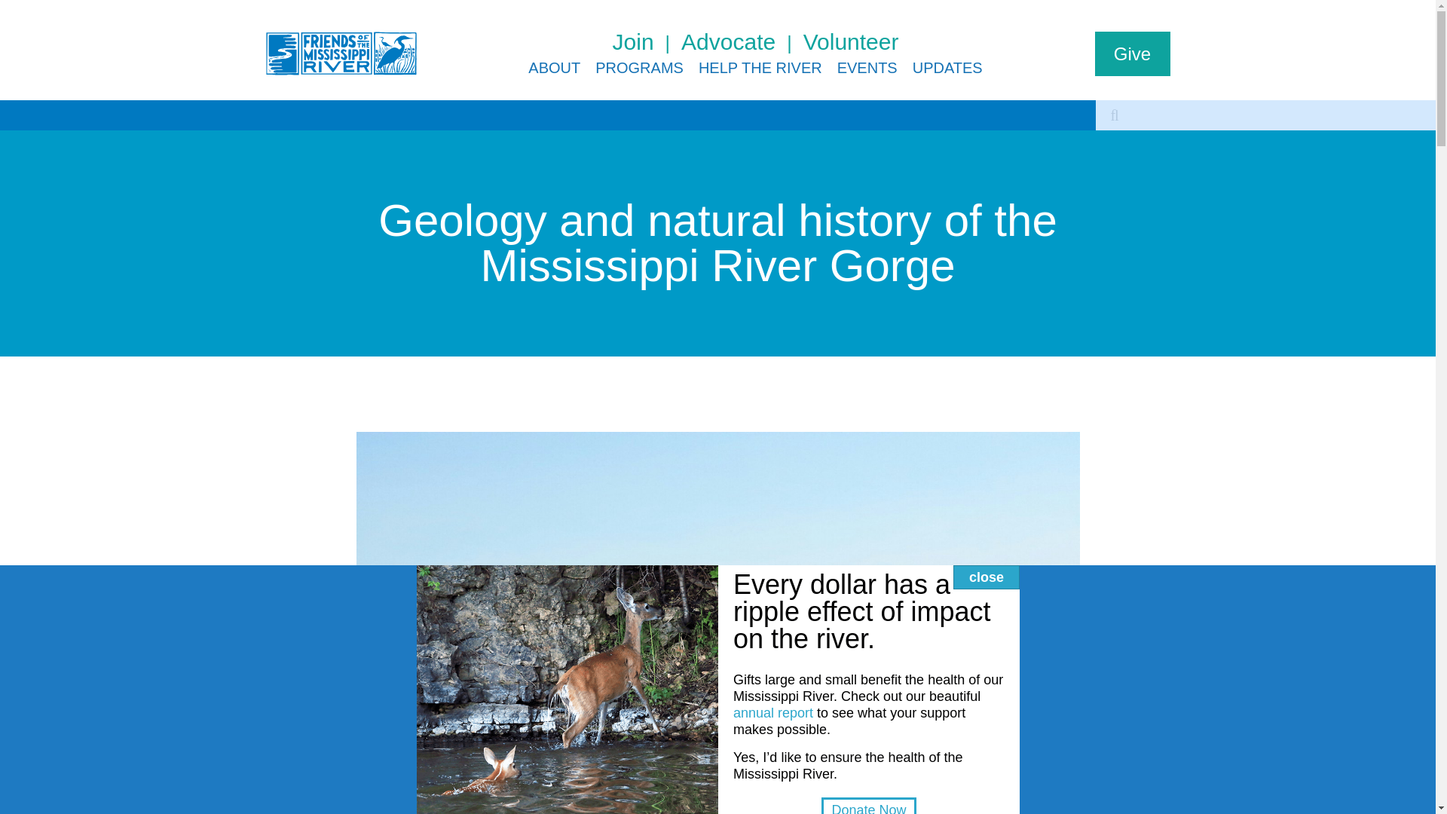  Describe the element at coordinates (554, 68) in the screenshot. I see `ABOUT` at that location.